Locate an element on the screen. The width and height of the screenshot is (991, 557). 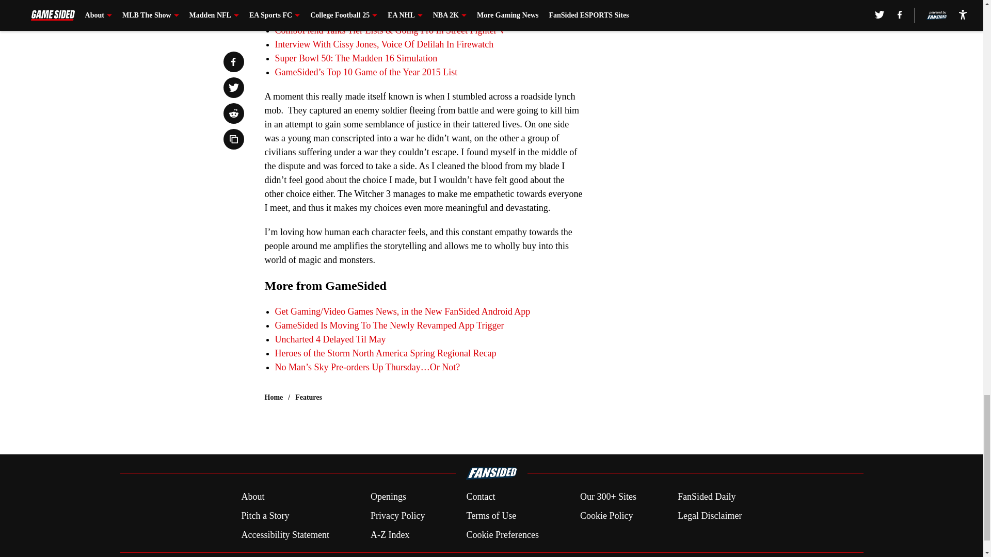
GameSided Is Moving To The Newly Revamped App Trigger is located at coordinates (389, 325).